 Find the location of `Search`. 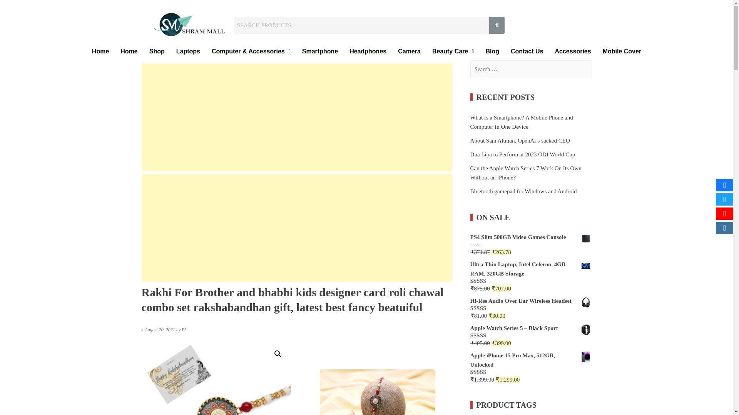

Search is located at coordinates (362, 25).